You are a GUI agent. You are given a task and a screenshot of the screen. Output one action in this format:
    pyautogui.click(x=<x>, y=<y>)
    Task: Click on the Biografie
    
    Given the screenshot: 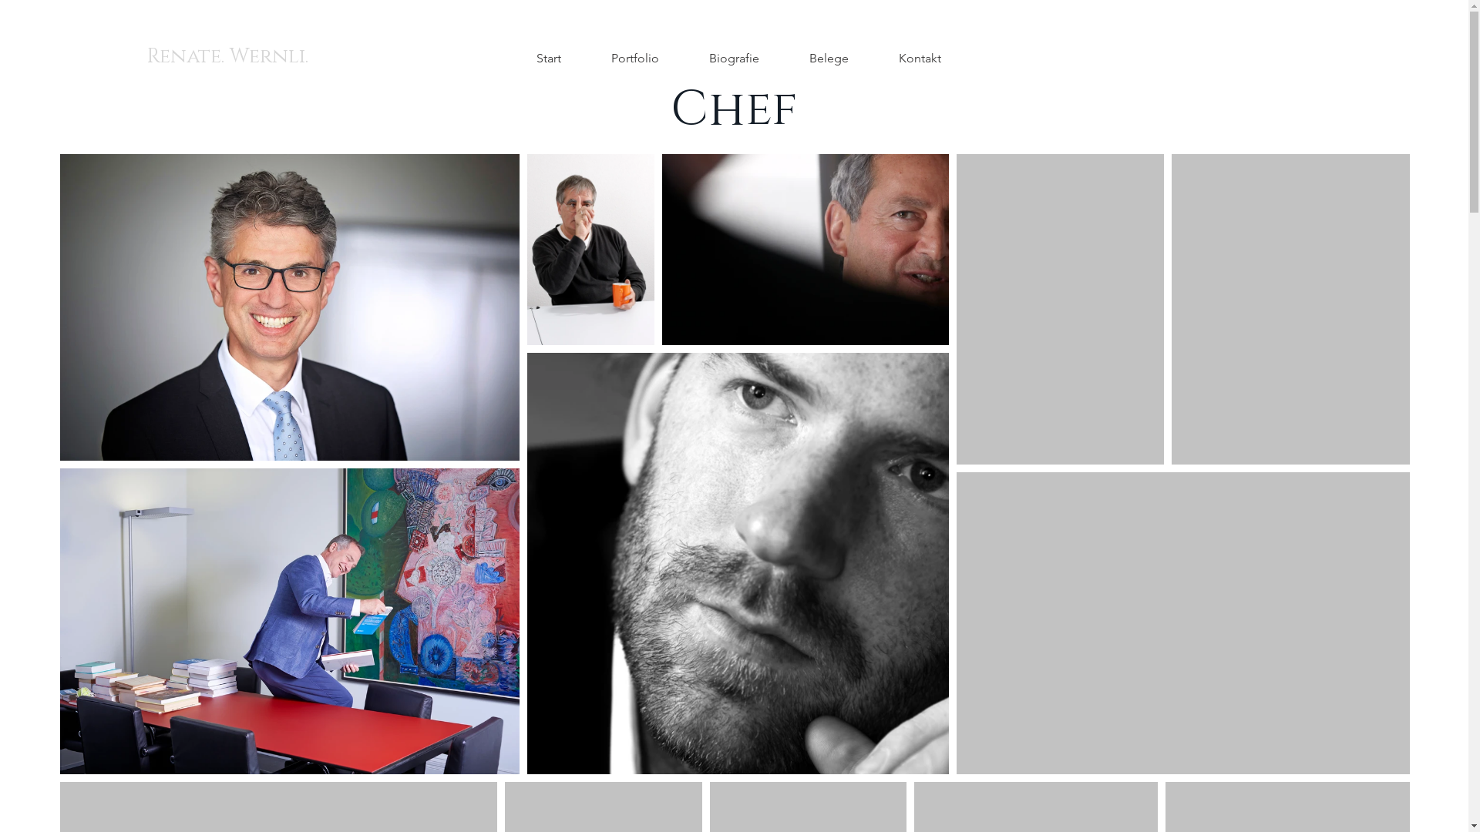 What is the action you would take?
    pyautogui.click(x=734, y=59)
    